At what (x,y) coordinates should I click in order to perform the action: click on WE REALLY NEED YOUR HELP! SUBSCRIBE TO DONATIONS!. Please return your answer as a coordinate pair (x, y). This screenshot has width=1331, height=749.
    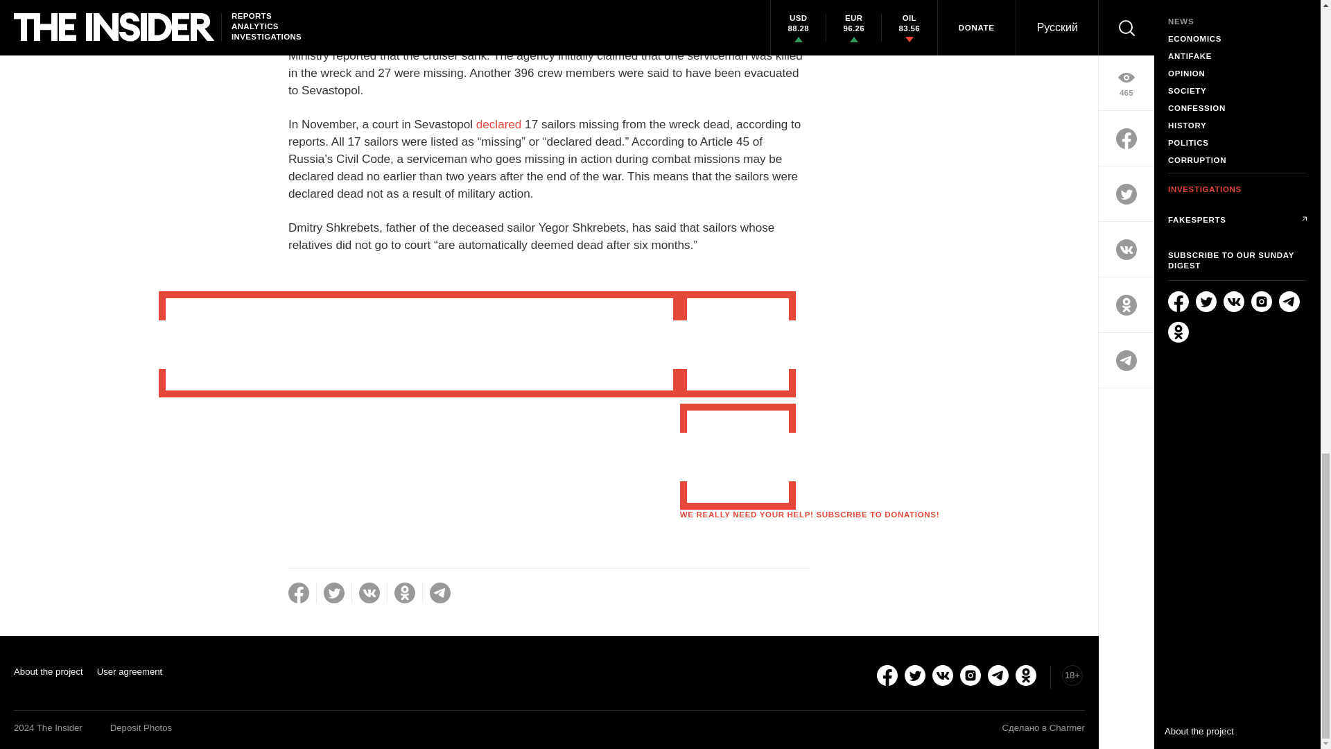
    Looking at the image, I should click on (810, 515).